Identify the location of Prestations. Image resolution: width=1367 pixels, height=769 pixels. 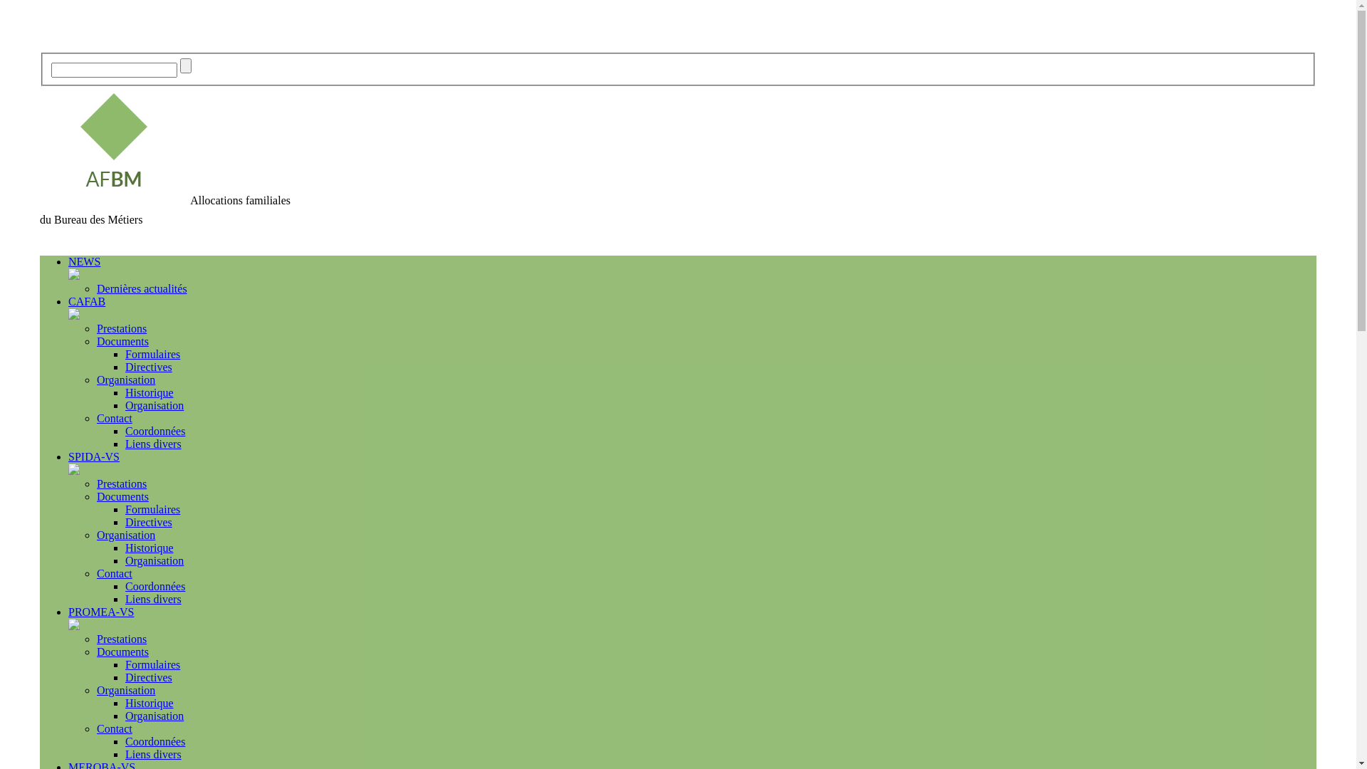
(122, 484).